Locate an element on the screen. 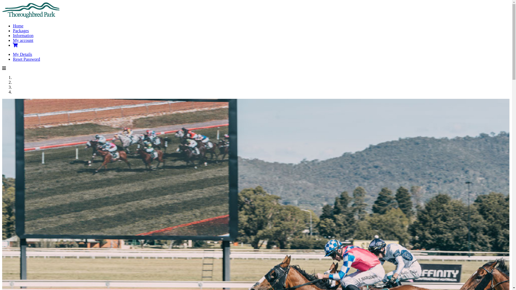 This screenshot has width=516, height=290. My account is located at coordinates (23, 40).